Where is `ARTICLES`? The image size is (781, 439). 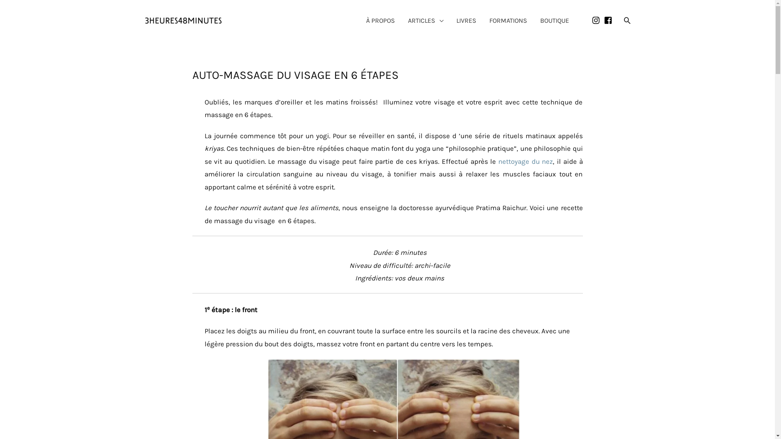 ARTICLES is located at coordinates (425, 21).